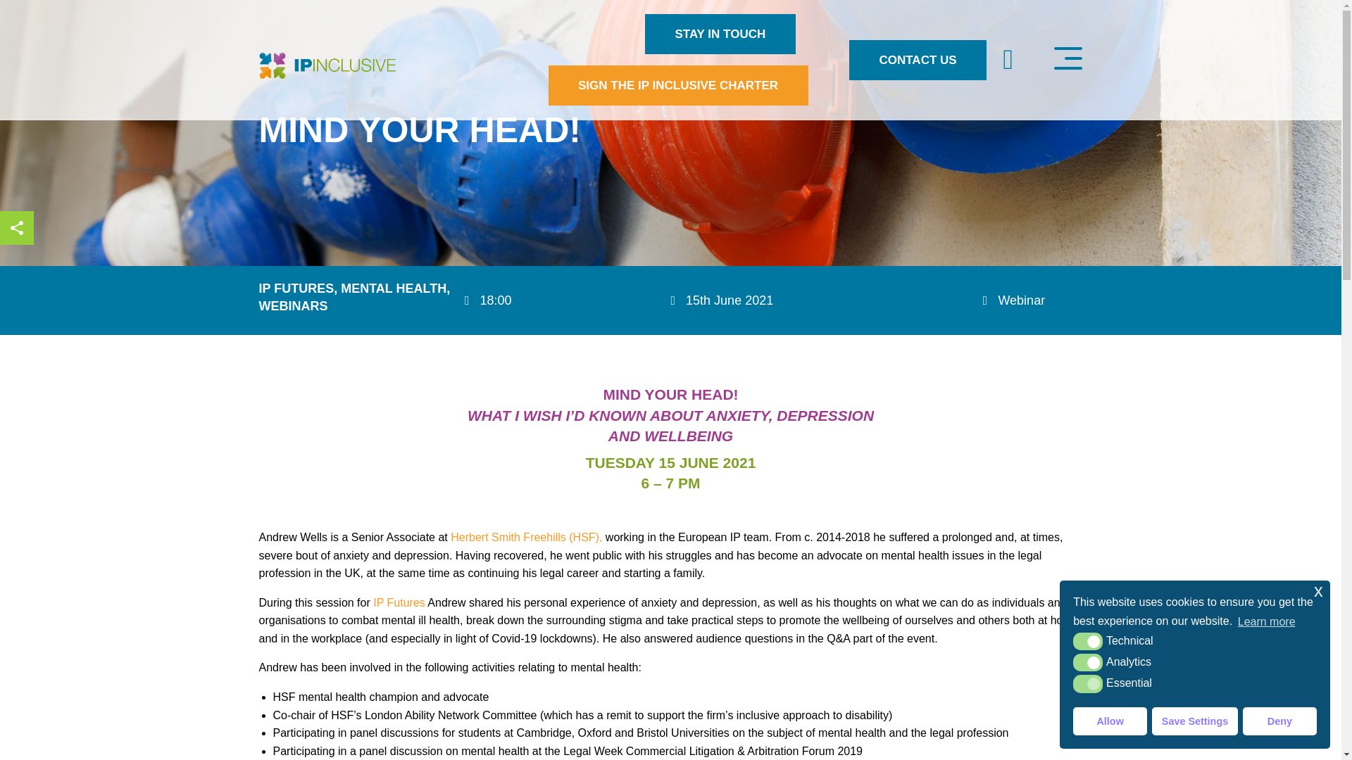 This screenshot has width=1352, height=760. I want to click on STAY IN TOUCH, so click(720, 34).